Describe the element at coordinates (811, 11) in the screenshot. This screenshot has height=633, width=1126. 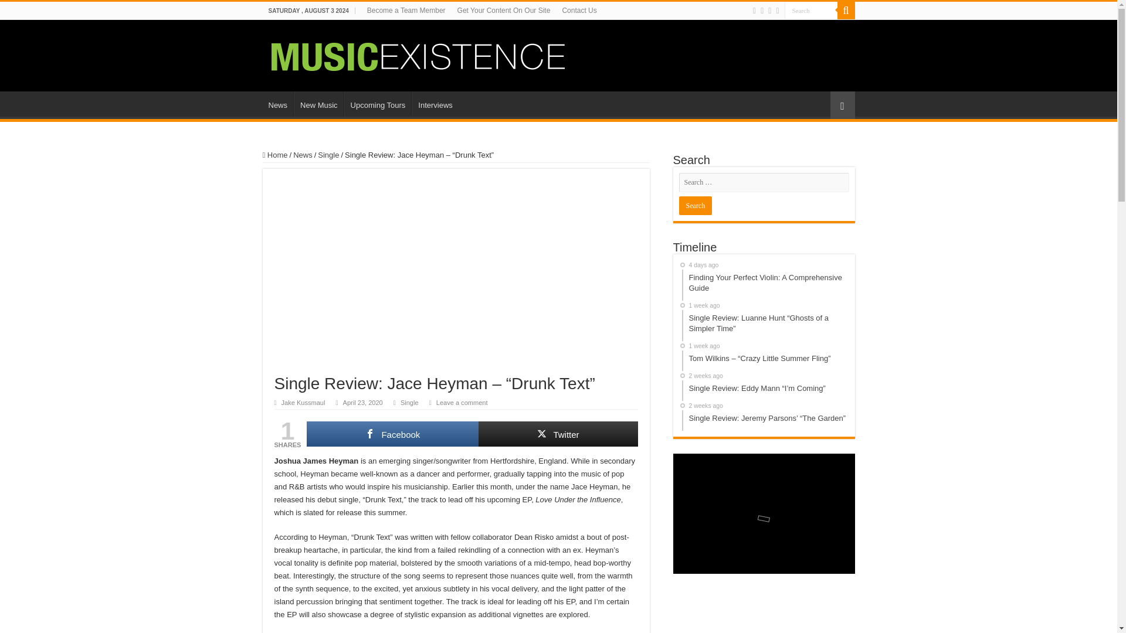
I see `Search` at that location.